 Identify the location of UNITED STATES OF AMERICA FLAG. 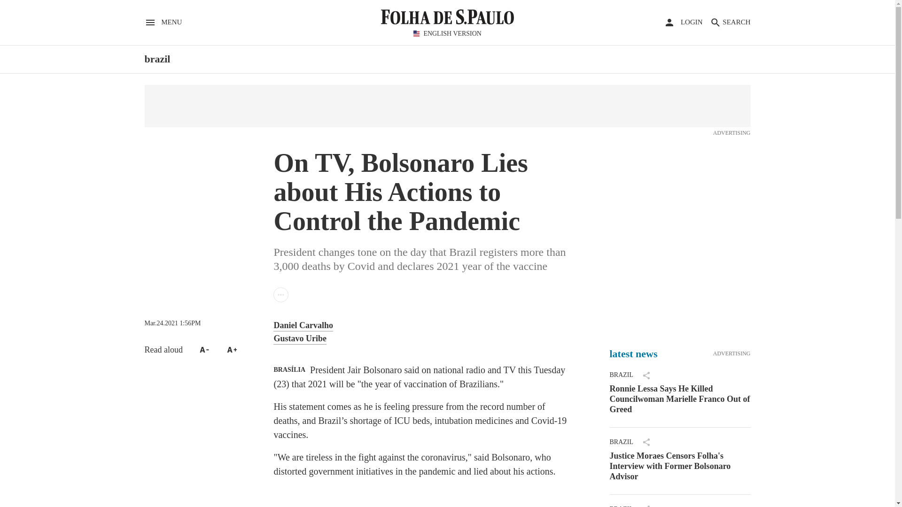
(416, 33).